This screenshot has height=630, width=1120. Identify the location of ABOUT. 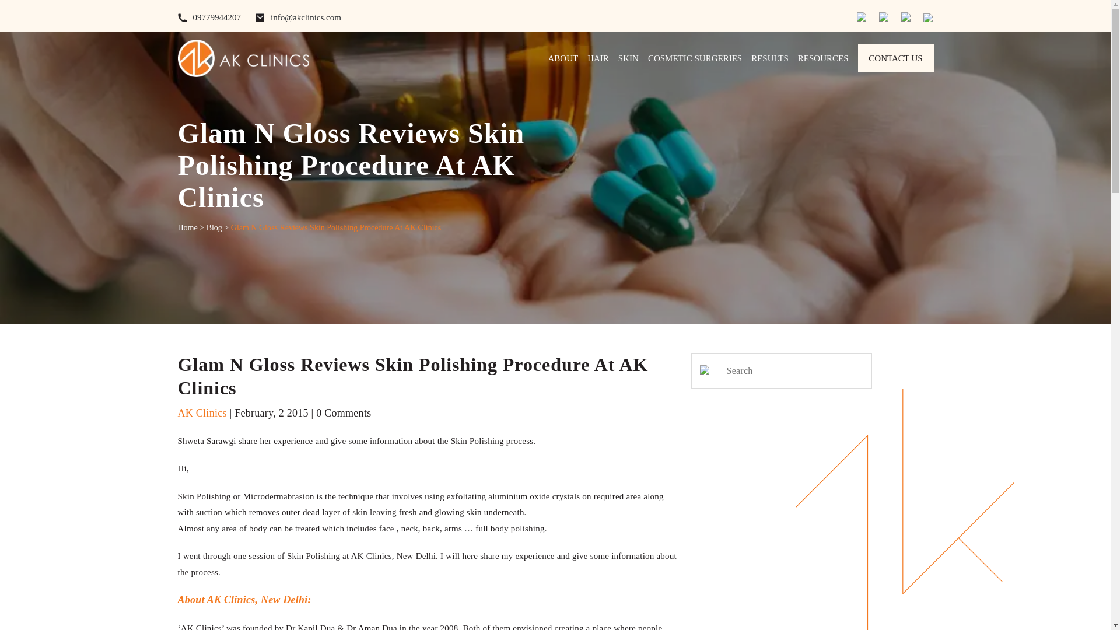
(563, 58).